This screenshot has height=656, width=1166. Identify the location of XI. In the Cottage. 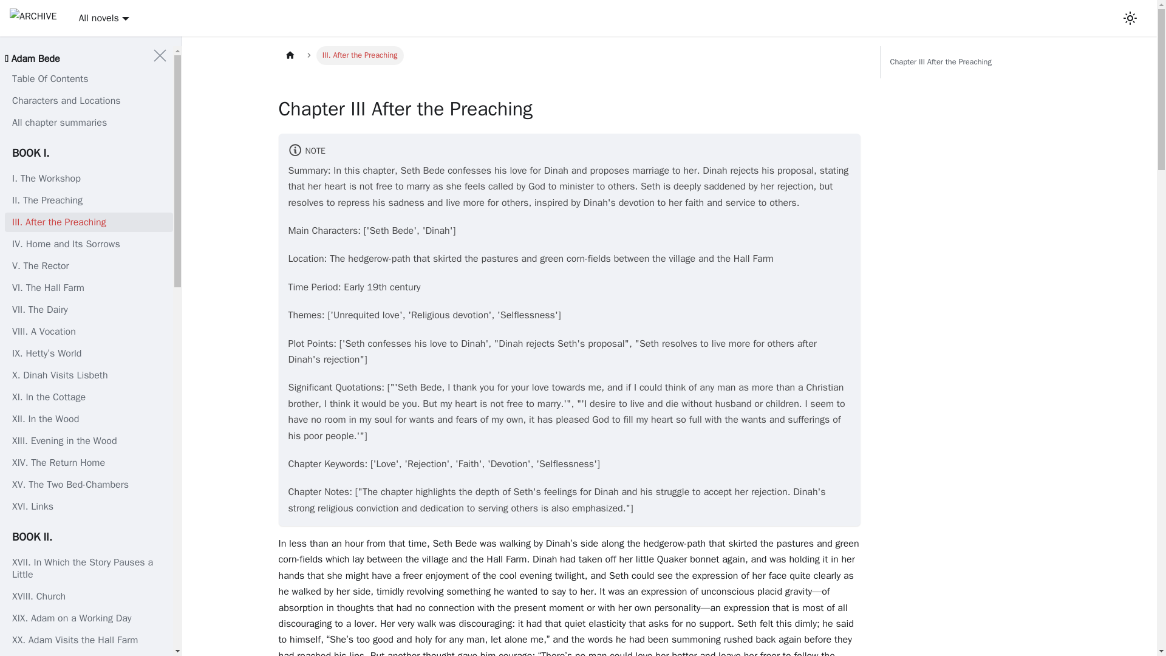
(89, 397).